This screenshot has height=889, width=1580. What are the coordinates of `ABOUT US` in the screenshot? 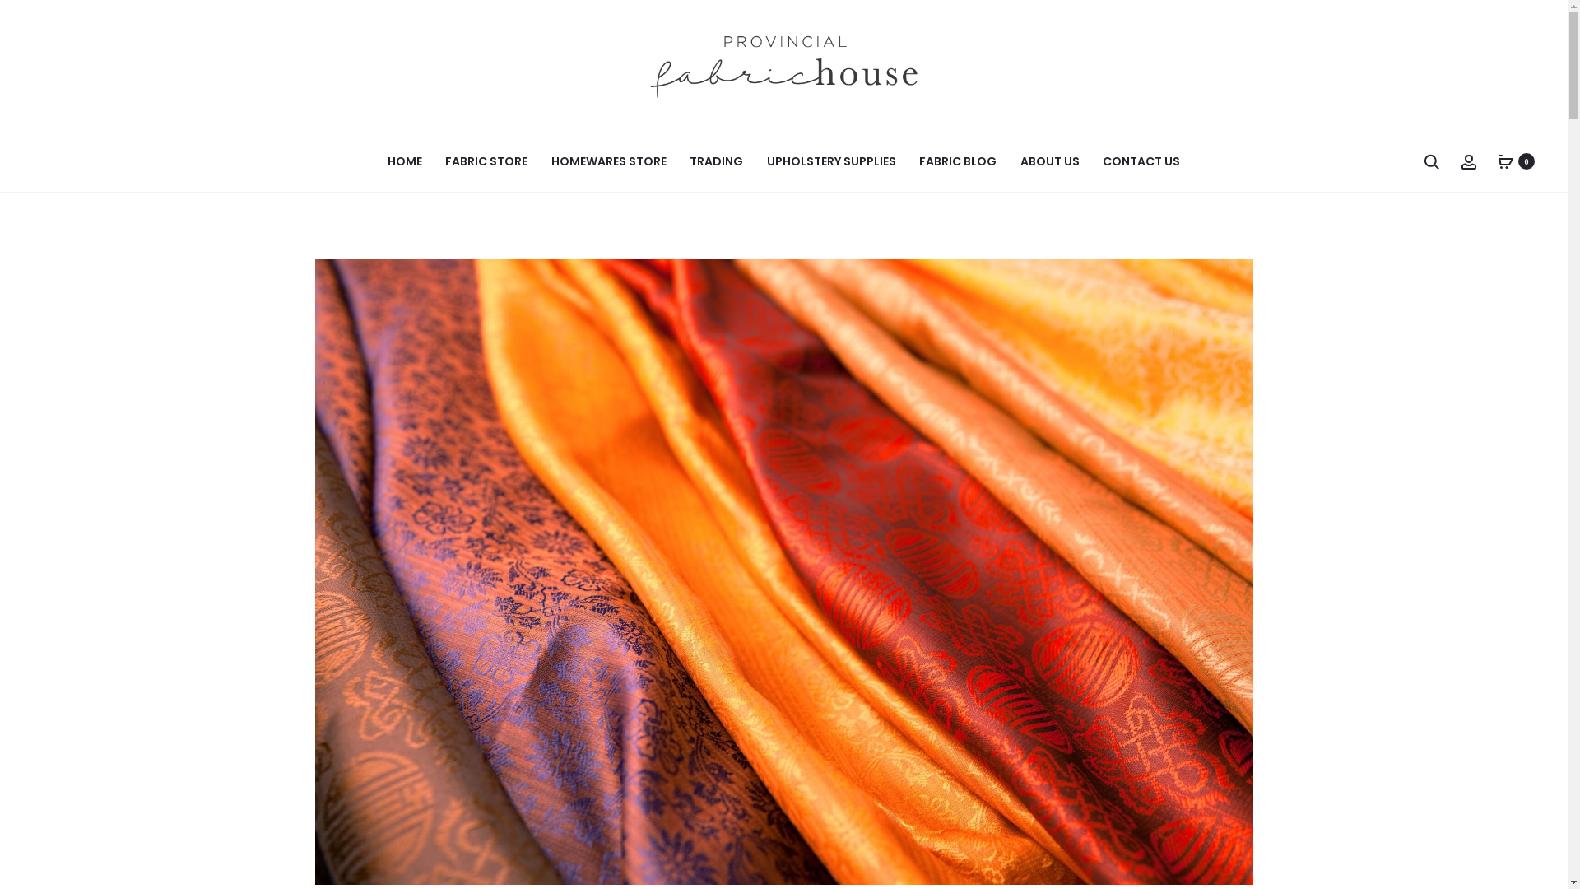 It's located at (1050, 161).